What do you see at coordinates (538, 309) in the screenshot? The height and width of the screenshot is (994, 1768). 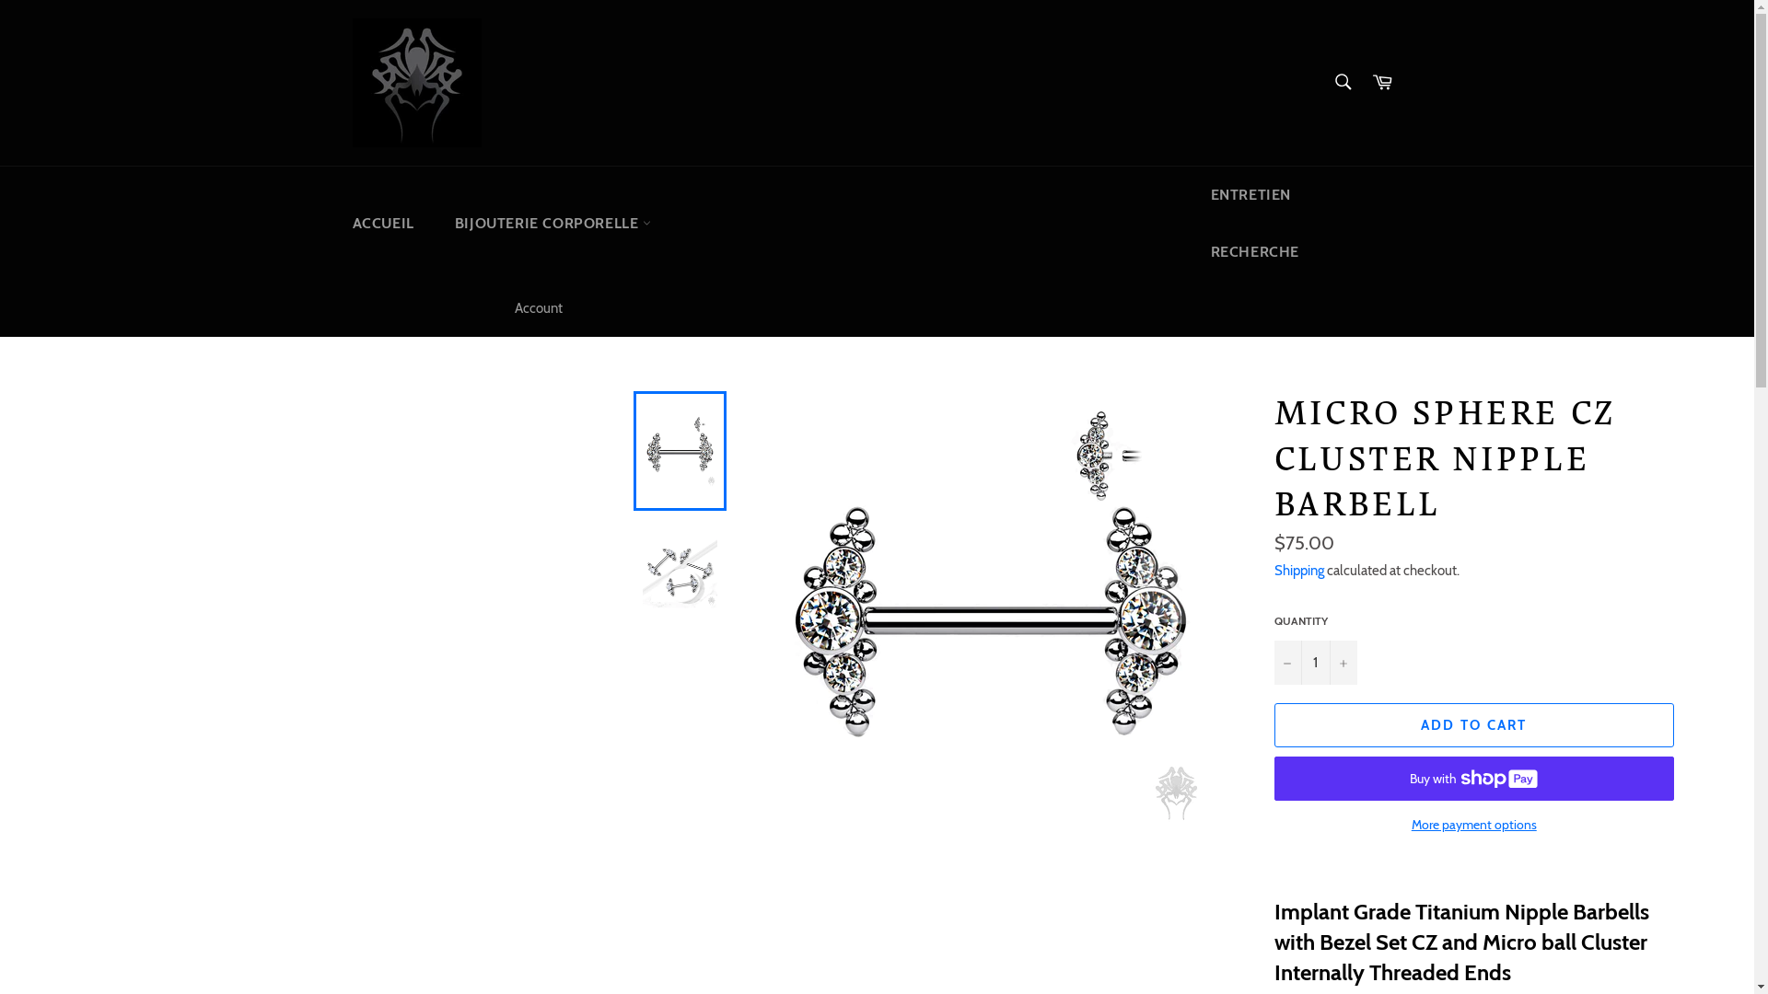 I see `Account` at bounding box center [538, 309].